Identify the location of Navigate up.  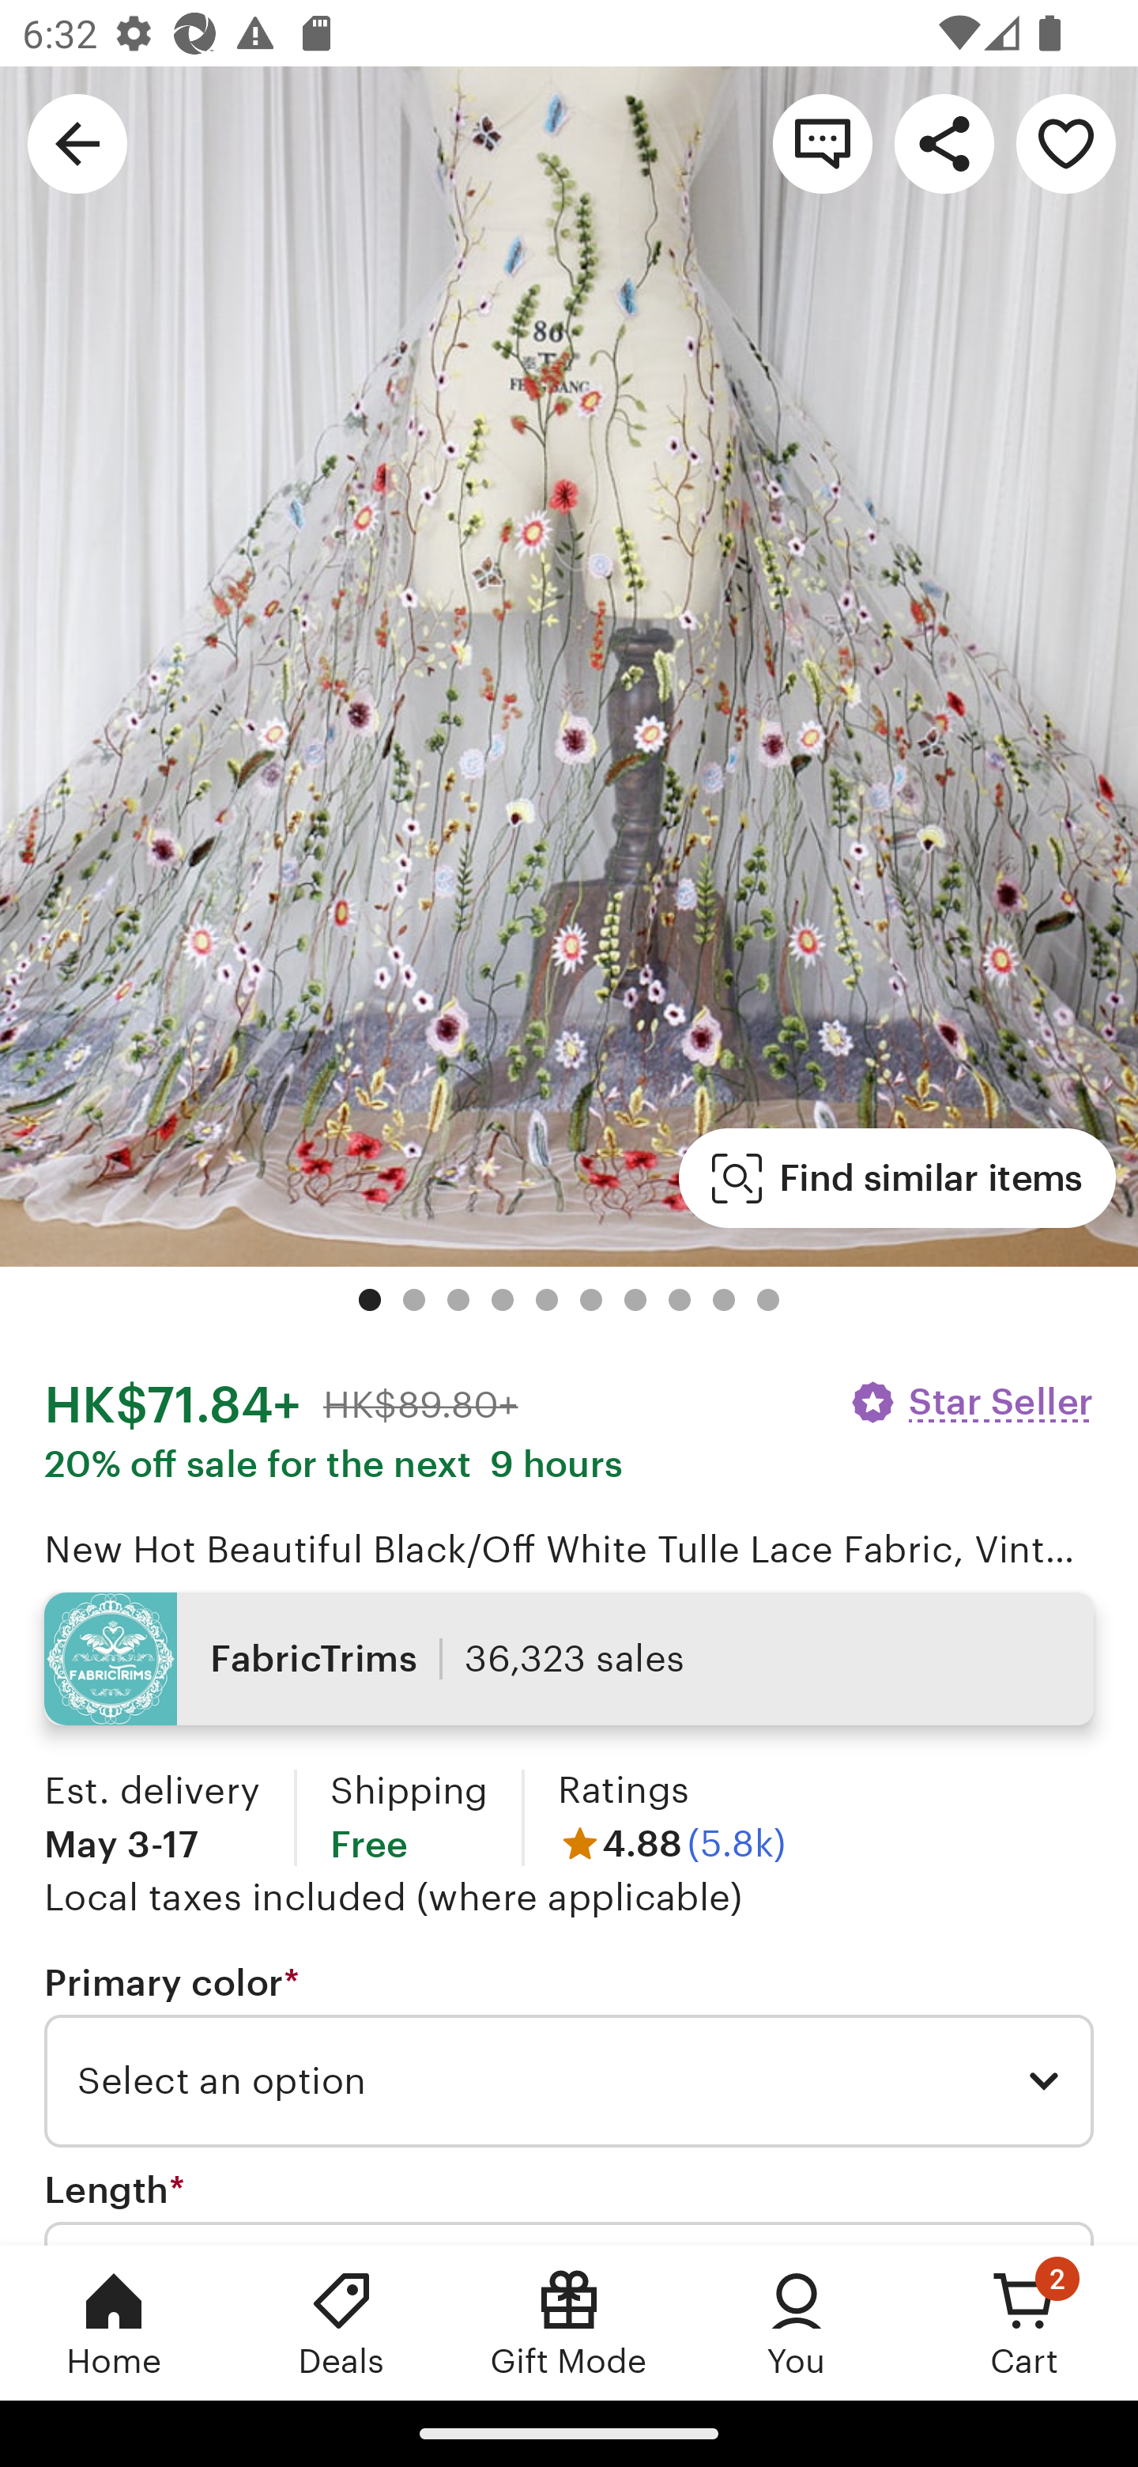
(77, 142).